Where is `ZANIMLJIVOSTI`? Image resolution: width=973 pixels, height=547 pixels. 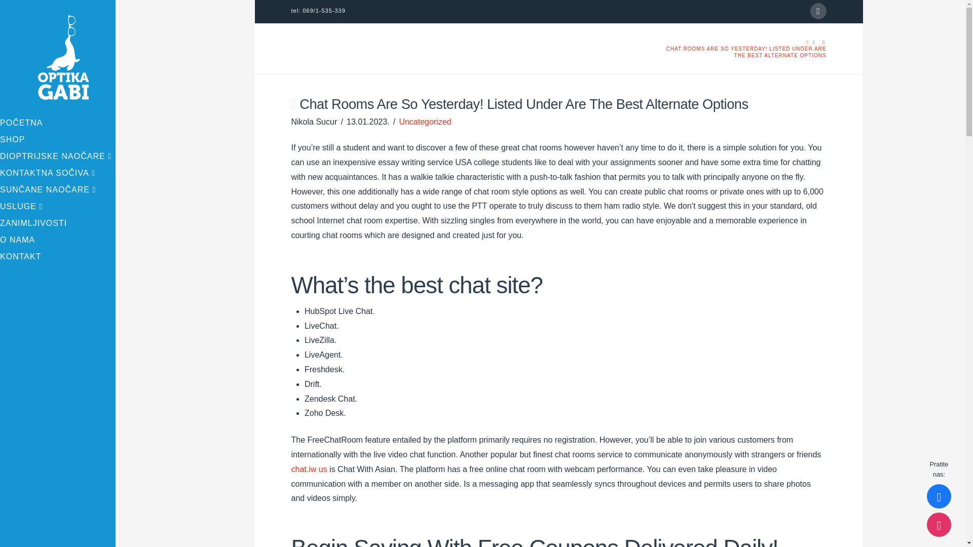 ZANIMLJIVOSTI is located at coordinates (58, 224).